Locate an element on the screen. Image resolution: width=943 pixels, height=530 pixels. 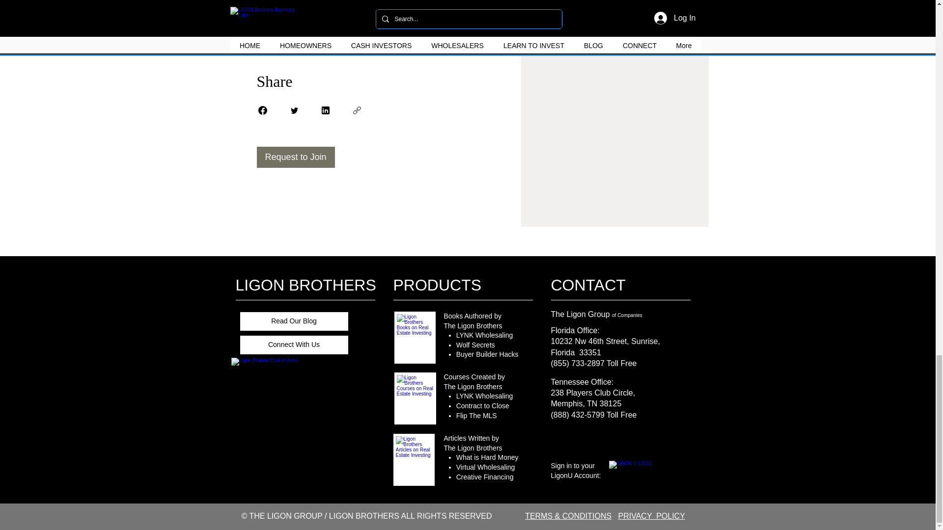
Wolf Secrets is located at coordinates (475, 344).